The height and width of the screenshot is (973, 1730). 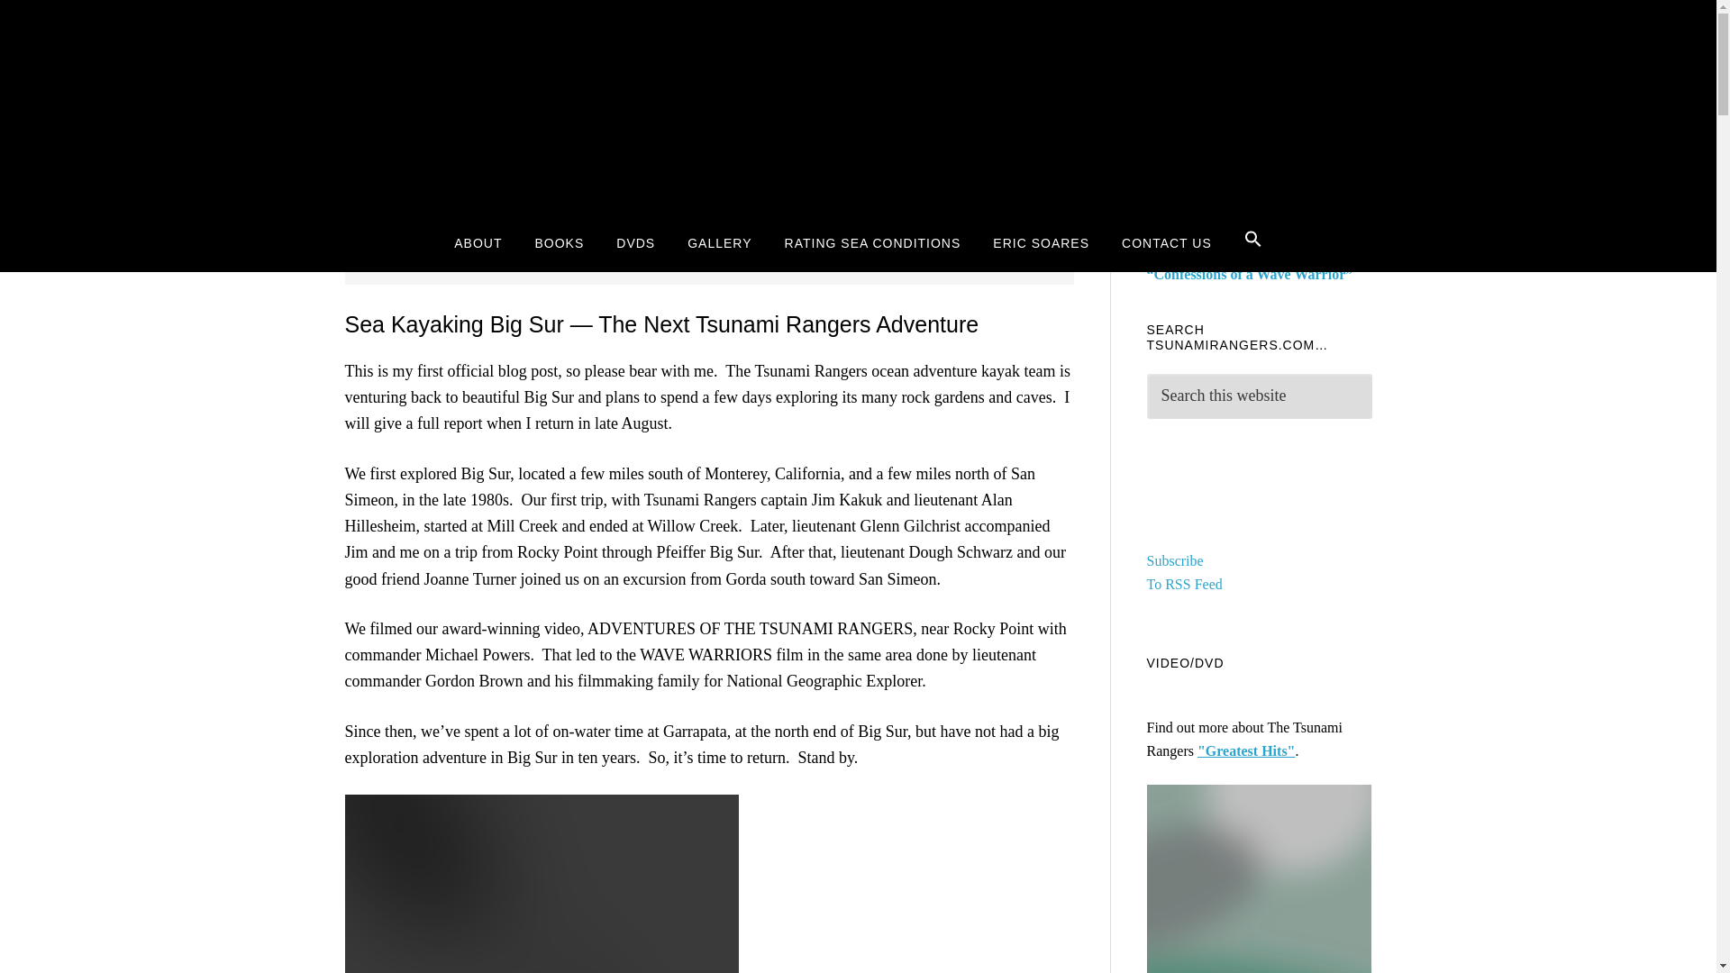 I want to click on ABOUT, so click(x=478, y=242).